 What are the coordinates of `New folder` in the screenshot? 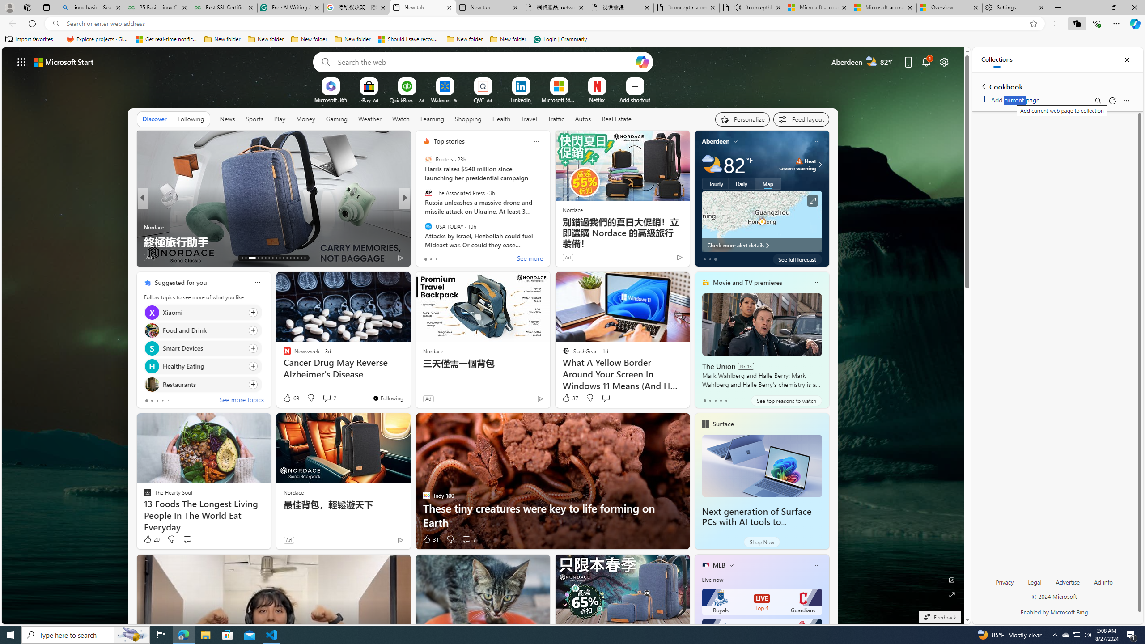 It's located at (508, 39).